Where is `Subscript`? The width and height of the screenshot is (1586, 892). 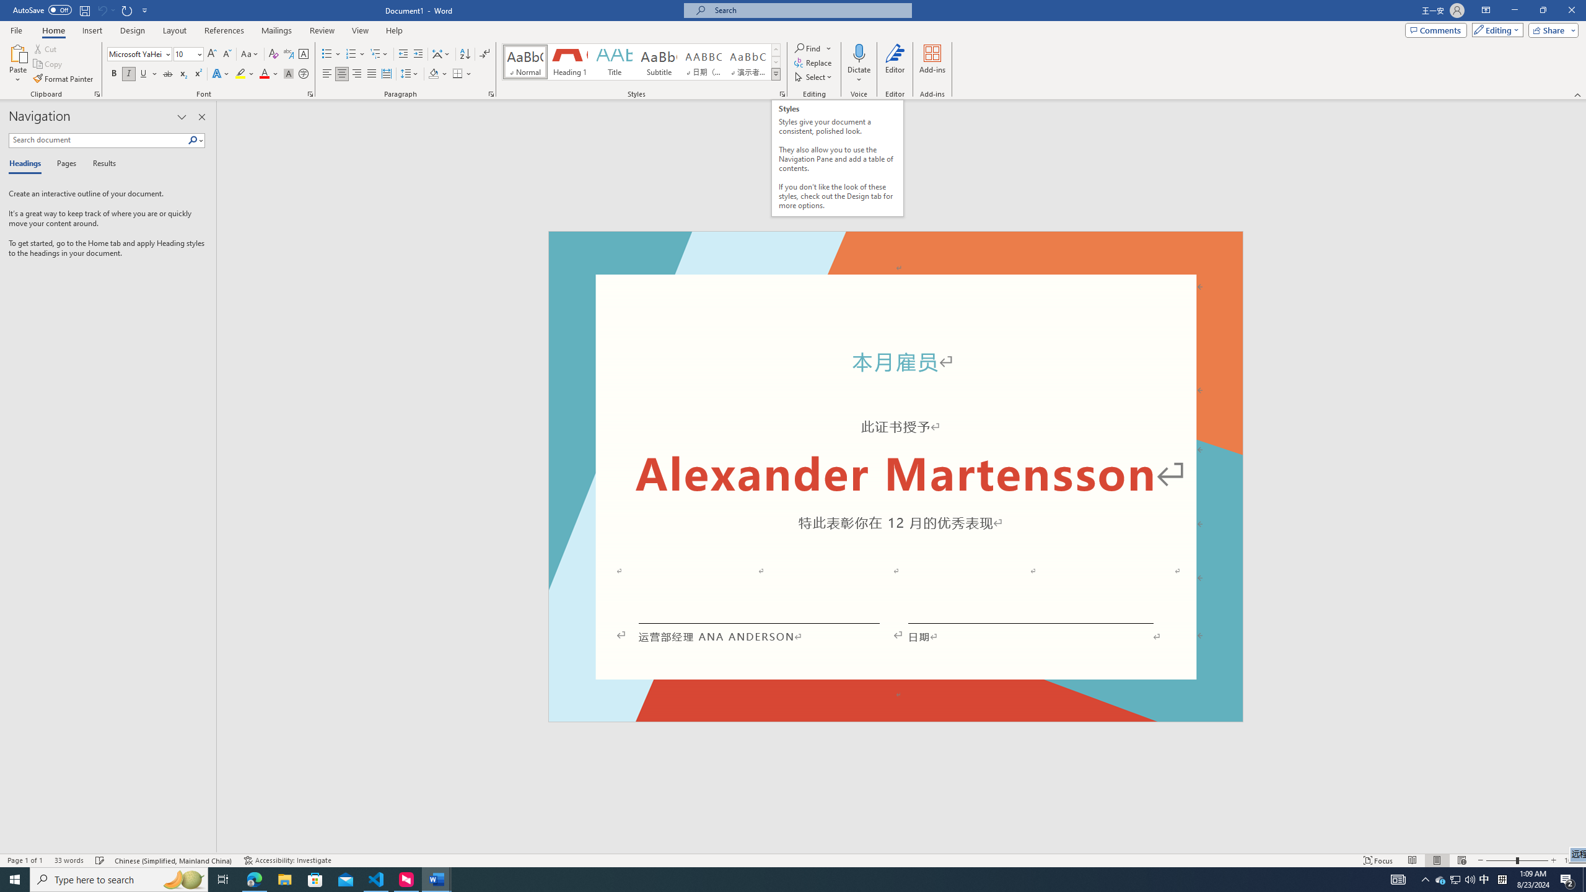 Subscript is located at coordinates (183, 74).